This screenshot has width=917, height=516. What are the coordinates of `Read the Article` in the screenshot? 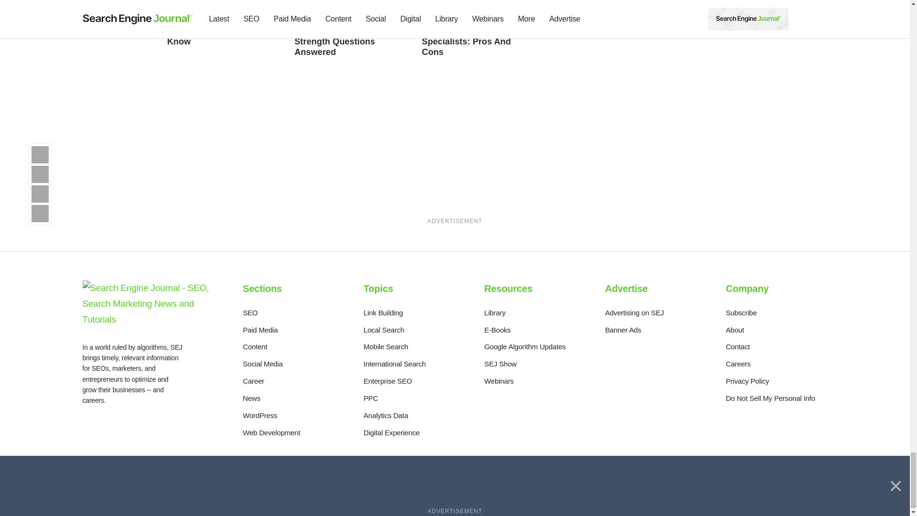 It's located at (221, 6).